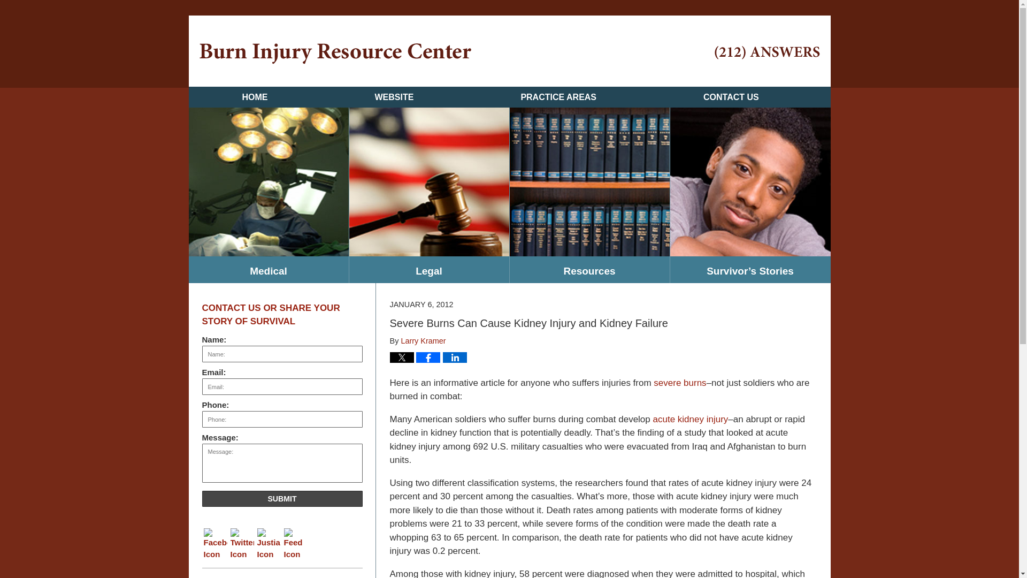  Describe the element at coordinates (558, 97) in the screenshot. I see `PRACTICE AREAS` at that location.